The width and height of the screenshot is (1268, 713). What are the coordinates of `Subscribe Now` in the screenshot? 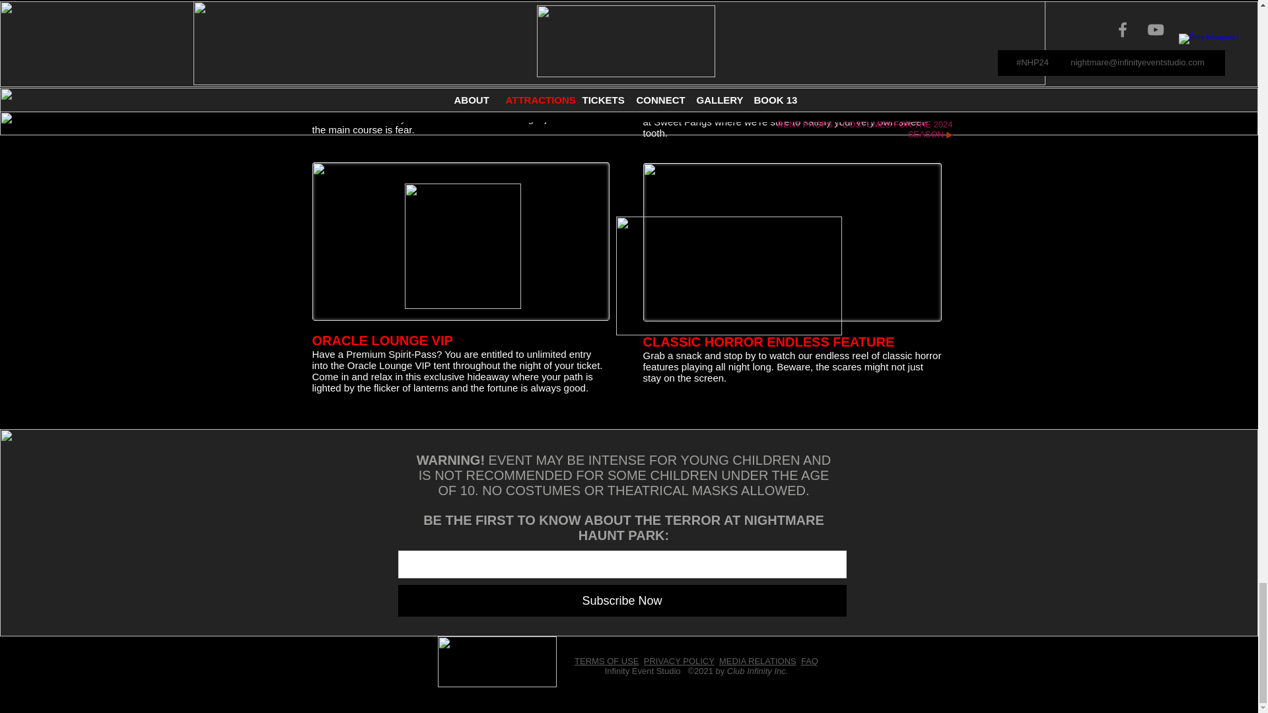 It's located at (621, 601).